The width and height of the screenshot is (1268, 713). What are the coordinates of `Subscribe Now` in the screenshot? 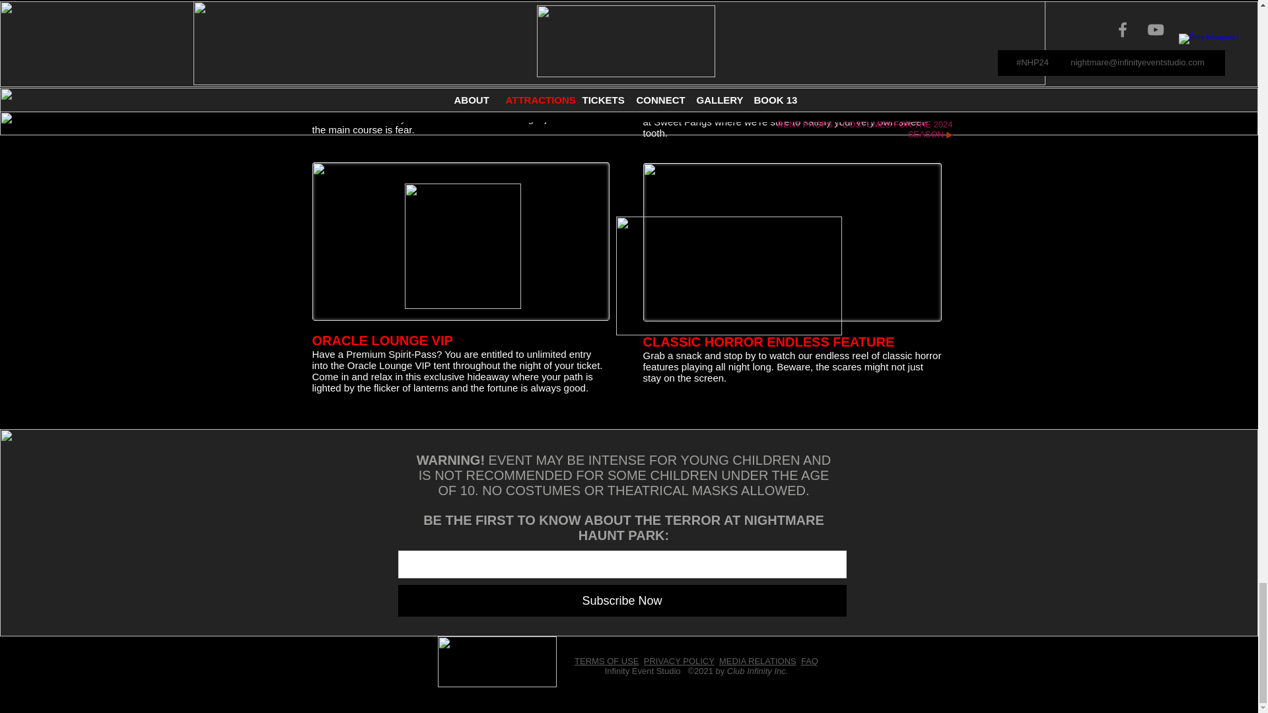 It's located at (621, 601).